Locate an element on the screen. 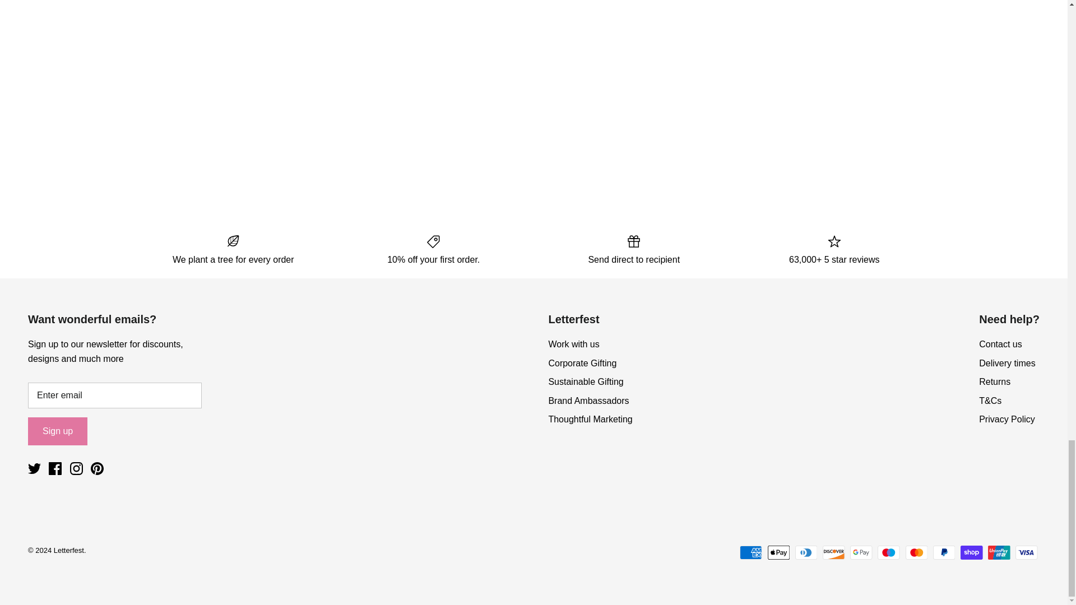  American Express is located at coordinates (751, 552).